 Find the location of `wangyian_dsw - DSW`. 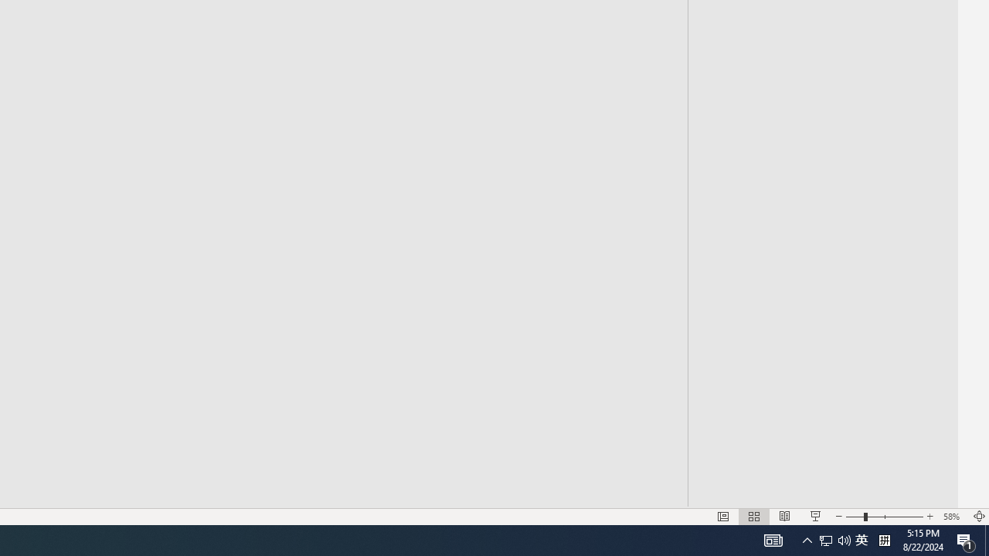

wangyian_dsw - DSW is located at coordinates (252, 192).